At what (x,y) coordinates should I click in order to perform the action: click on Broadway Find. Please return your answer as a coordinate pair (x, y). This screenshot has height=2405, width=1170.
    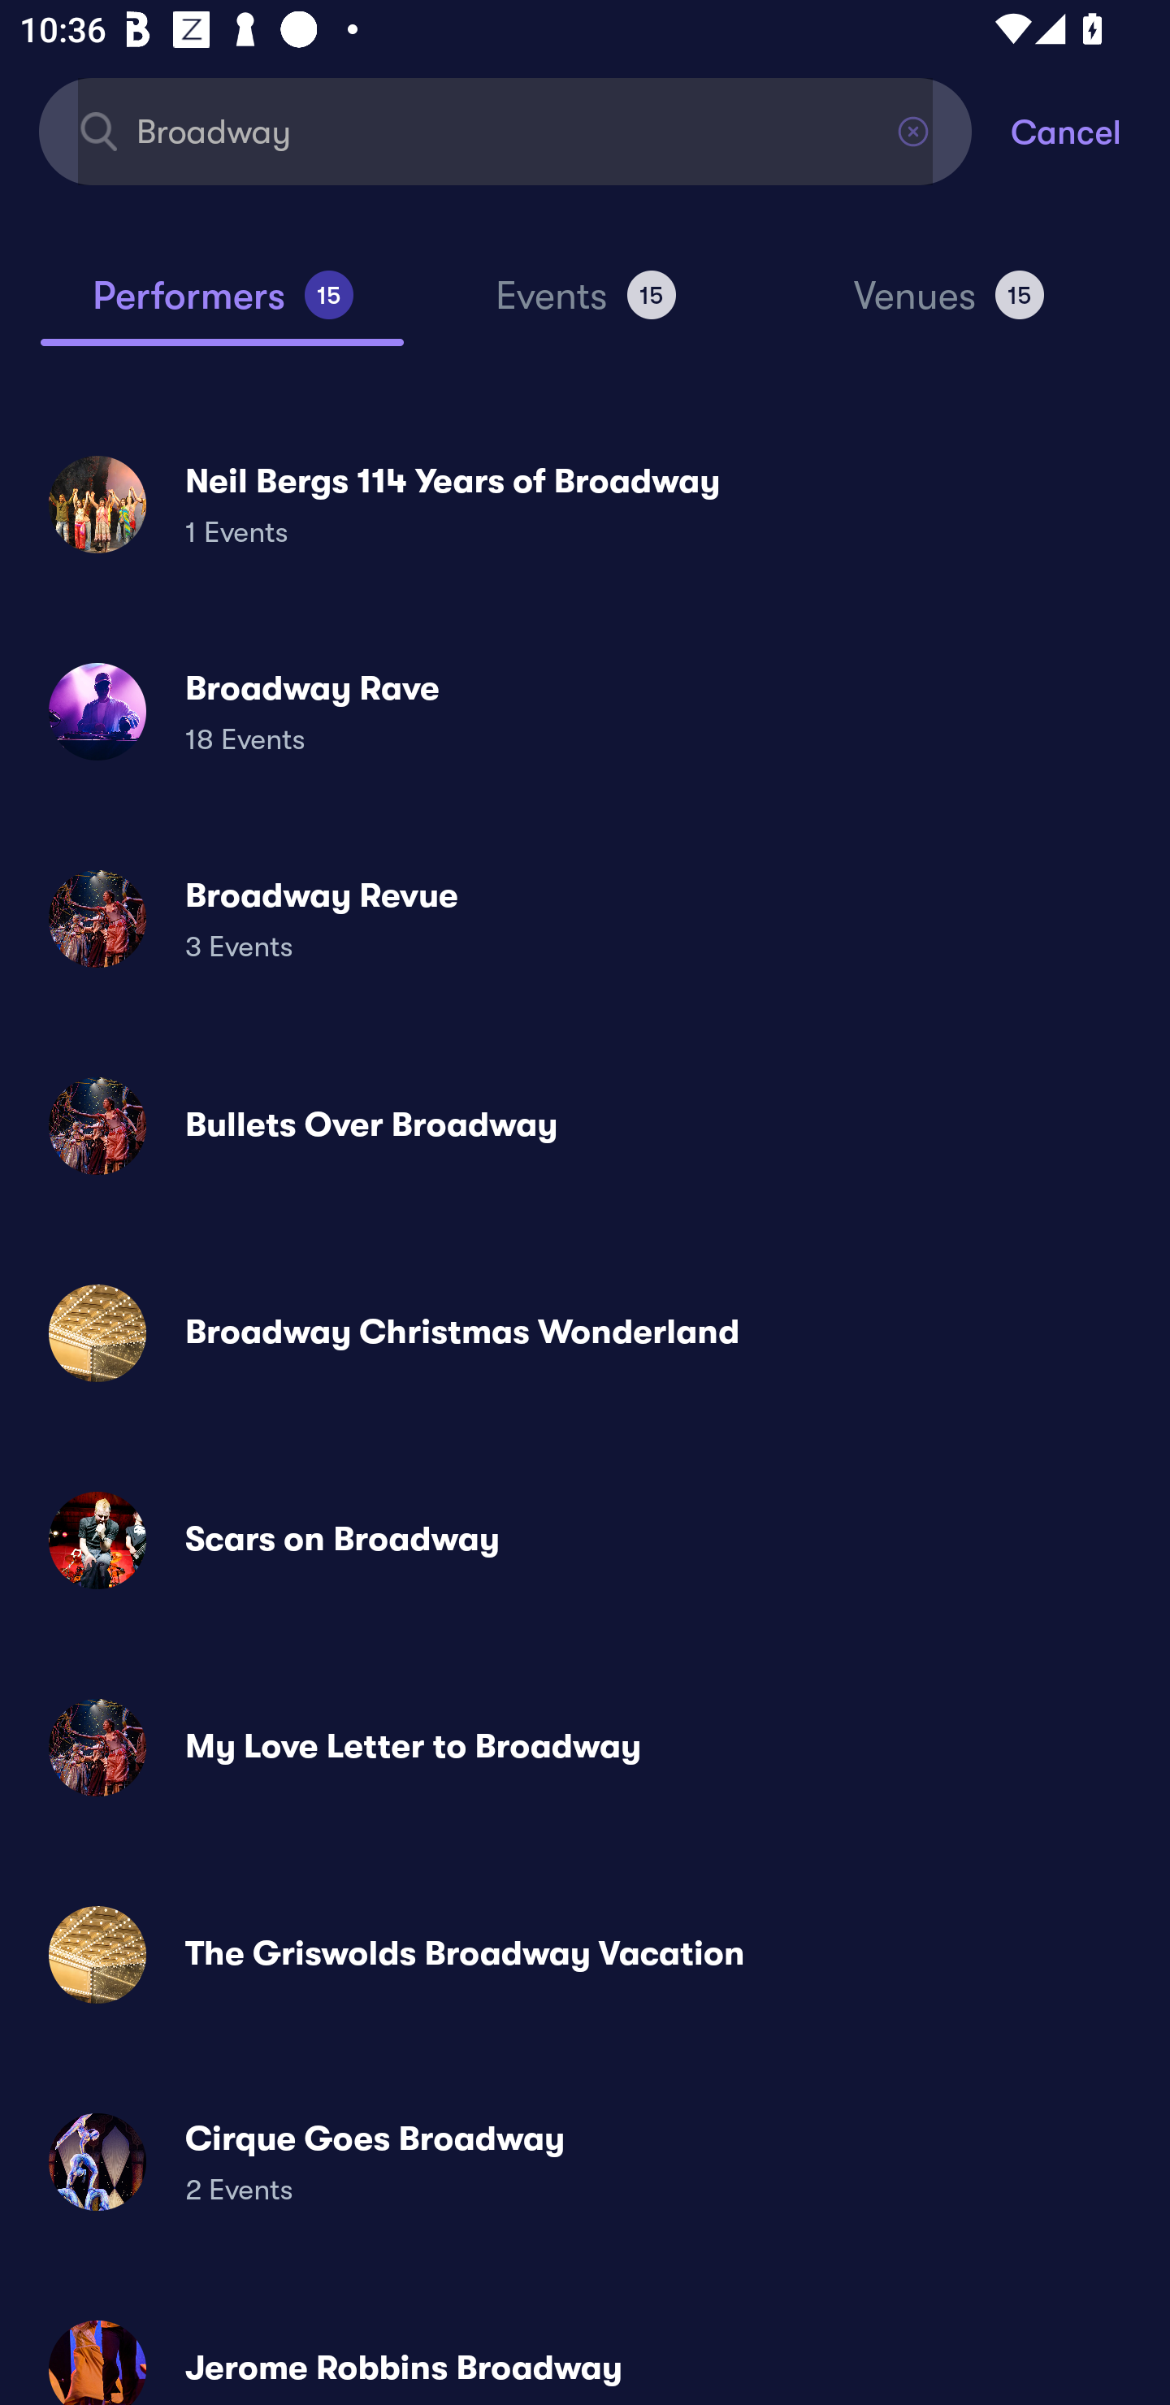
    Looking at the image, I should click on (505, 130).